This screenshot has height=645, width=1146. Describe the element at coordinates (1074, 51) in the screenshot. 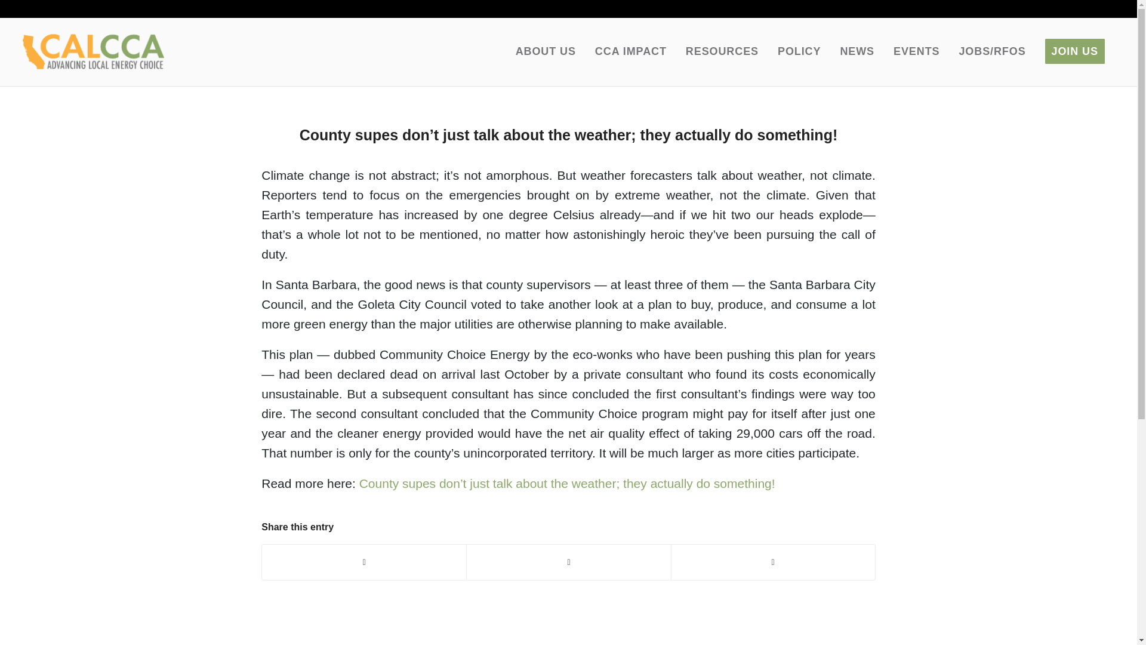

I see `JOIN US` at that location.